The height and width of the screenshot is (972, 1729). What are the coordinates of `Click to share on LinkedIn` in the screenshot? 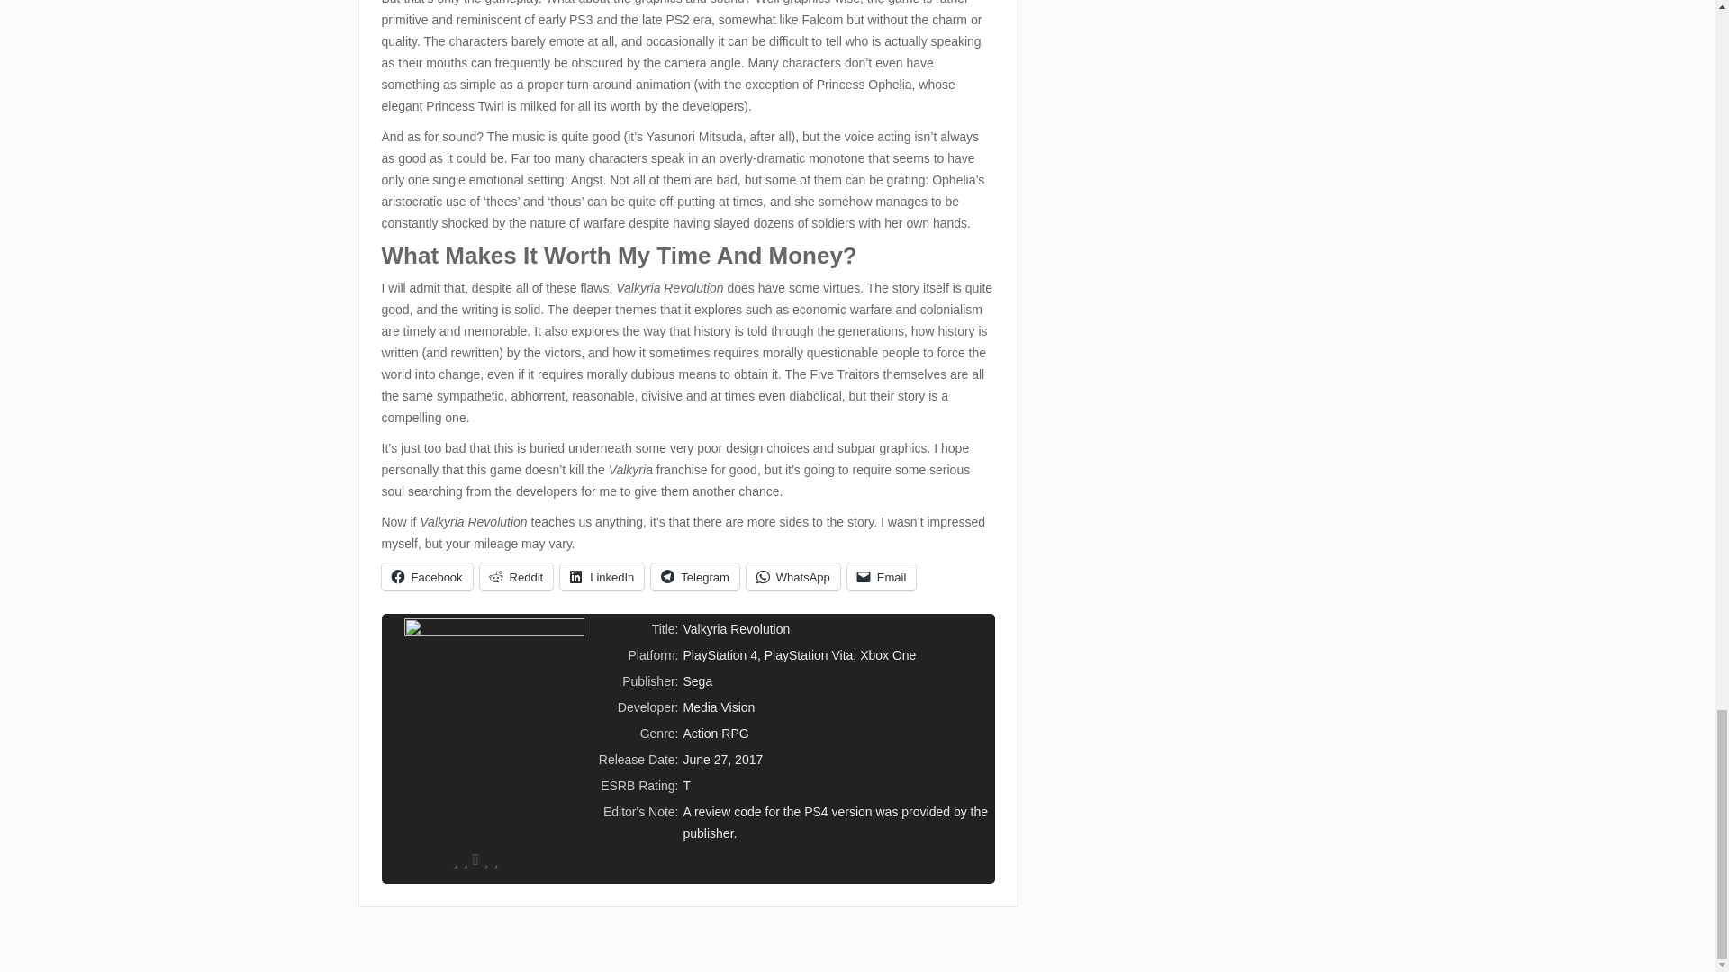 It's located at (602, 576).